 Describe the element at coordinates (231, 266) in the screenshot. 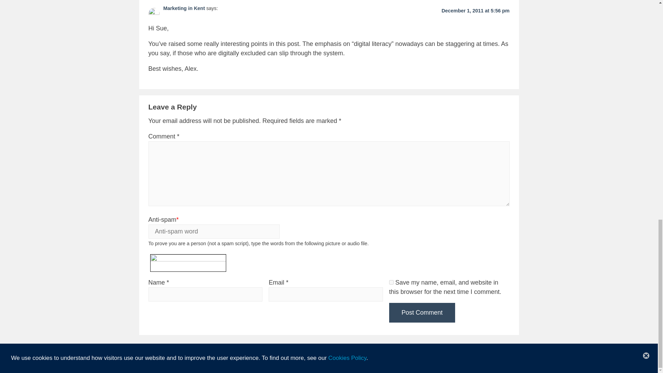

I see `Load new` at that location.